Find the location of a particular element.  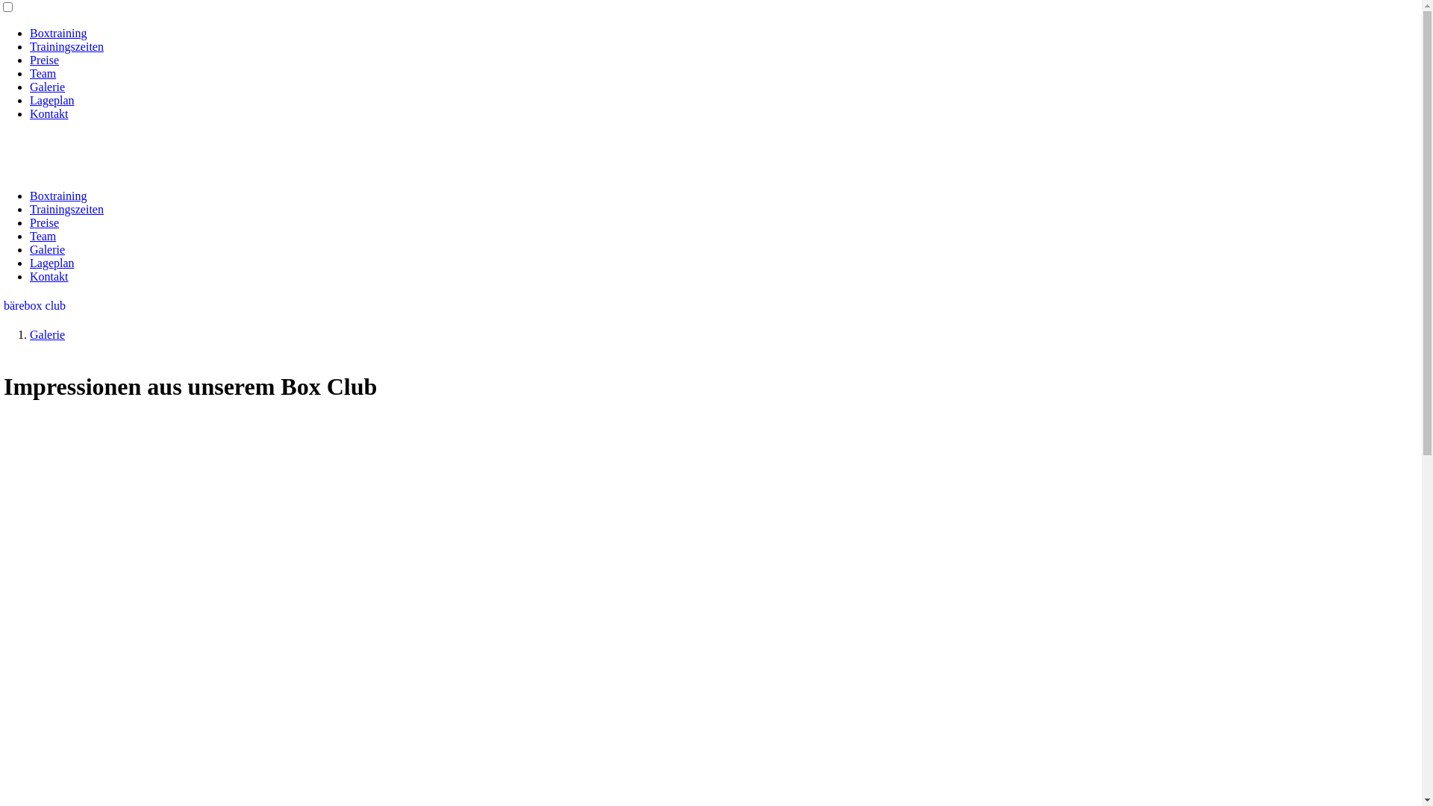

Team is located at coordinates (43, 73).